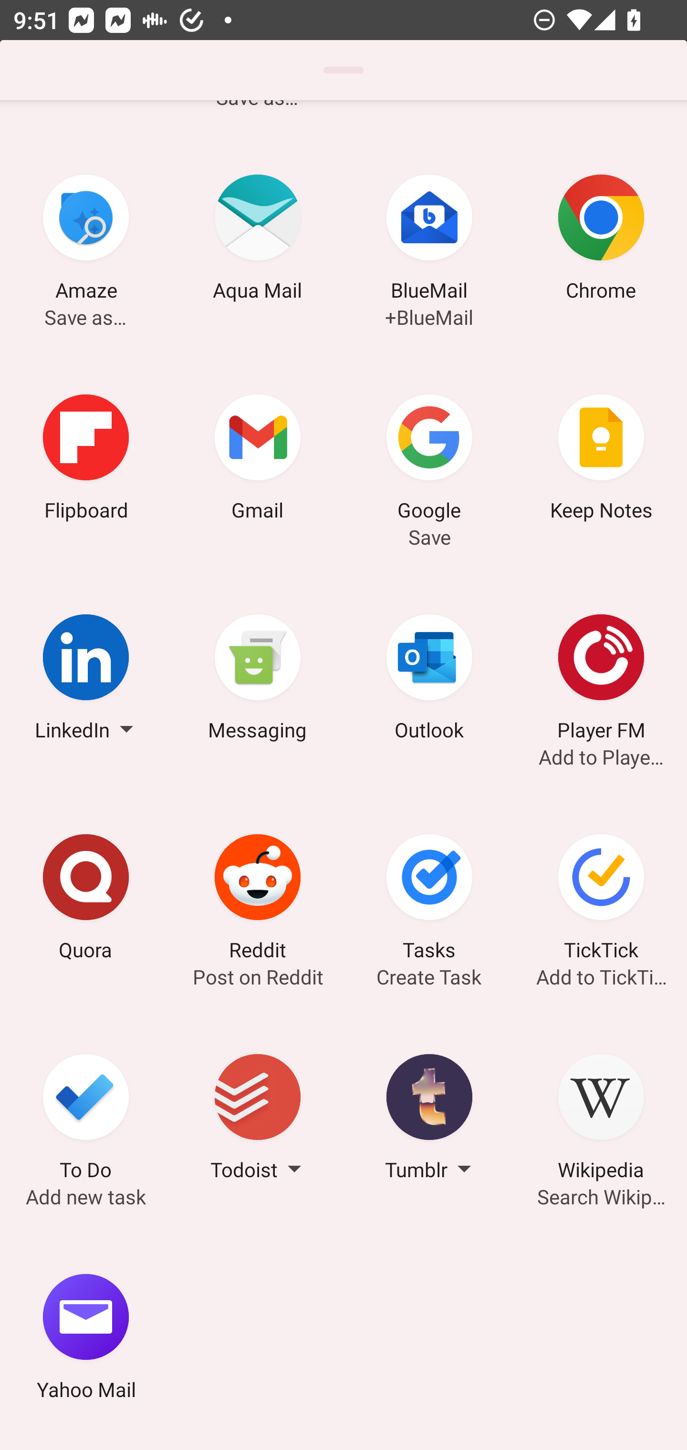 Image resolution: width=687 pixels, height=1450 pixels. I want to click on Tumblr, so click(429, 1120).